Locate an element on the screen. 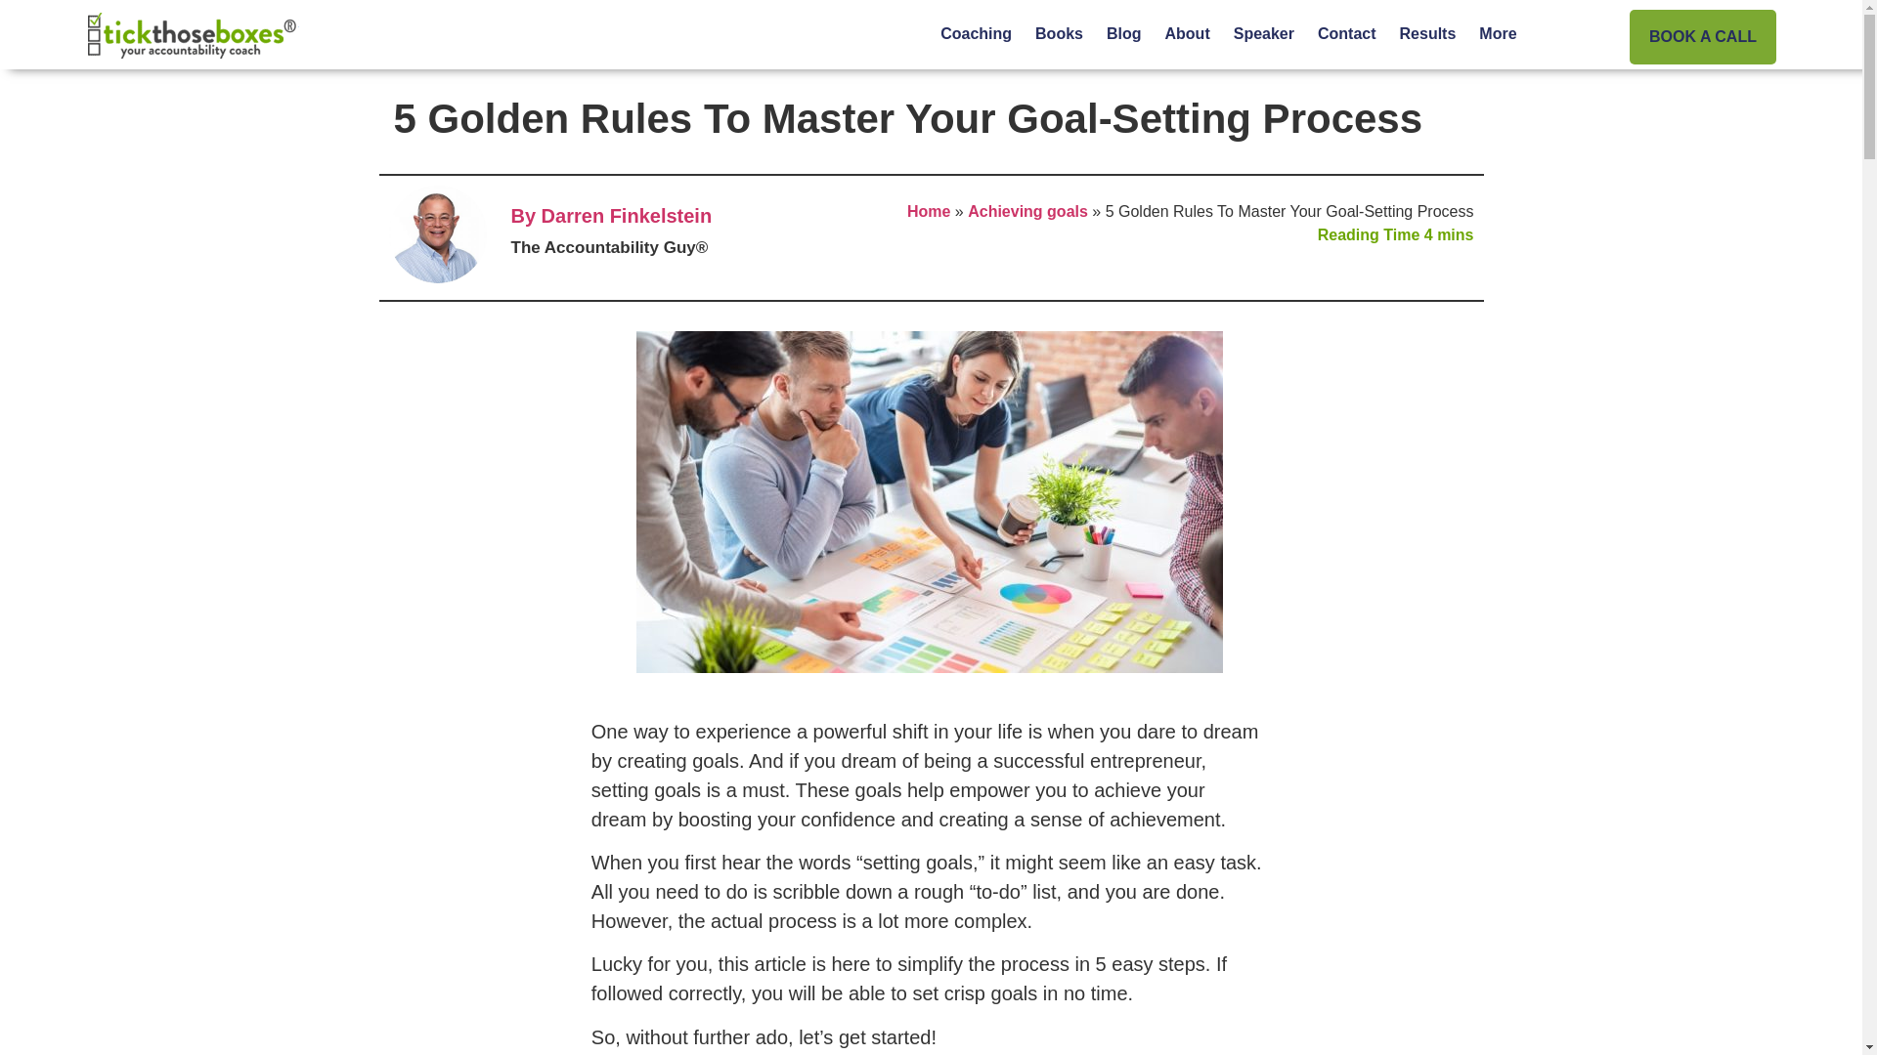 The width and height of the screenshot is (1877, 1055). BOOK A CALL is located at coordinates (1702, 36).